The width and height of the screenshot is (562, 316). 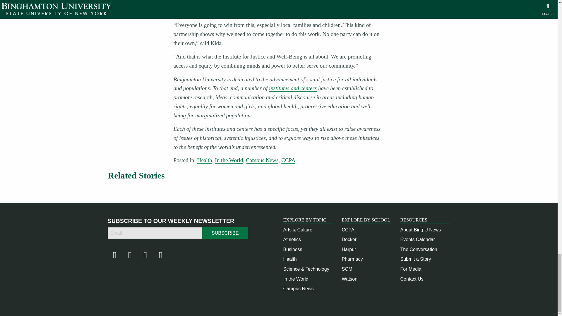 I want to click on Youtube, so click(x=145, y=257).